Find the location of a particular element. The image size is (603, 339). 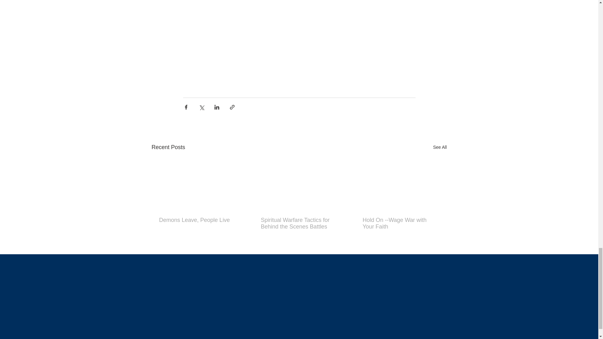

Hold On --Wage War with Your Faith is located at coordinates (400, 223).